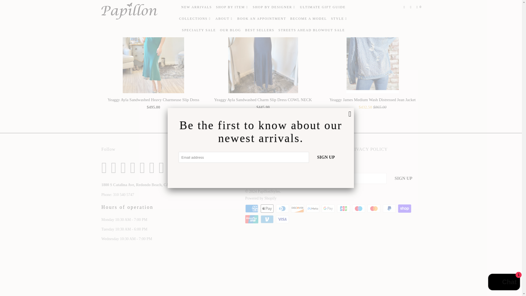  What do you see at coordinates (359, 209) in the screenshot?
I see `Maestro` at bounding box center [359, 209].